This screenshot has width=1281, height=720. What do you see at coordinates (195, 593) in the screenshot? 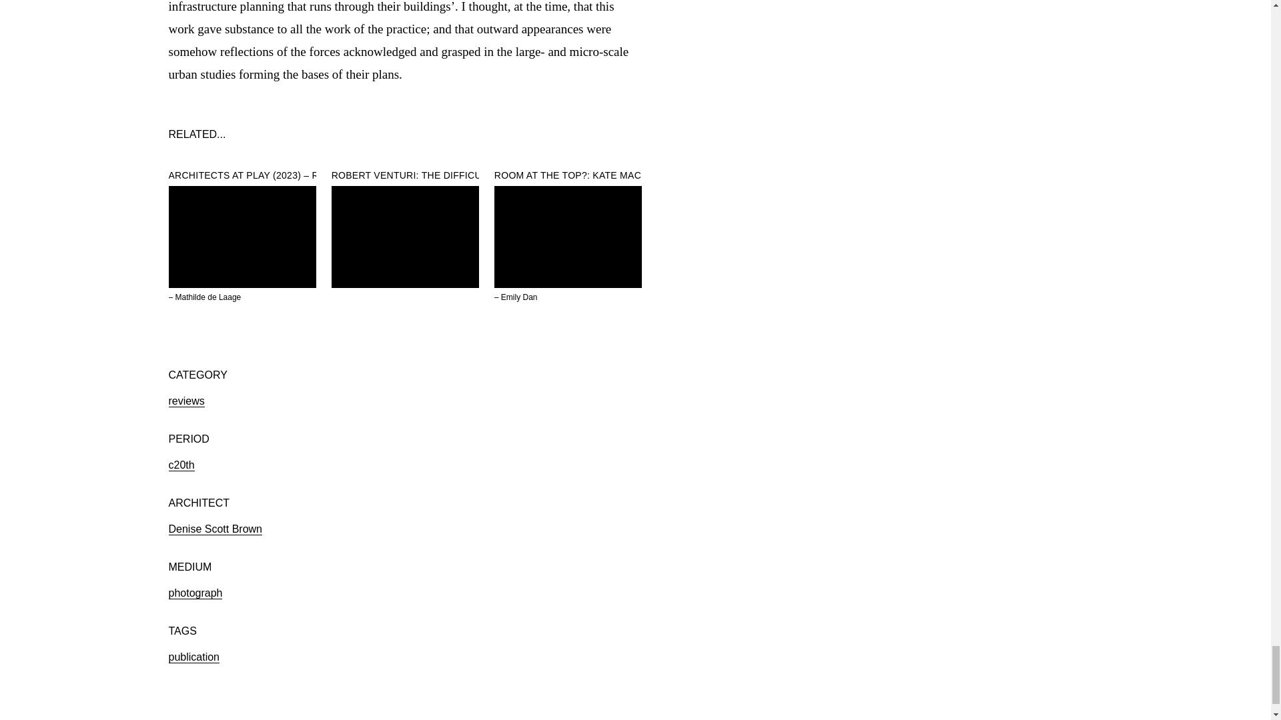
I see `photograph` at bounding box center [195, 593].